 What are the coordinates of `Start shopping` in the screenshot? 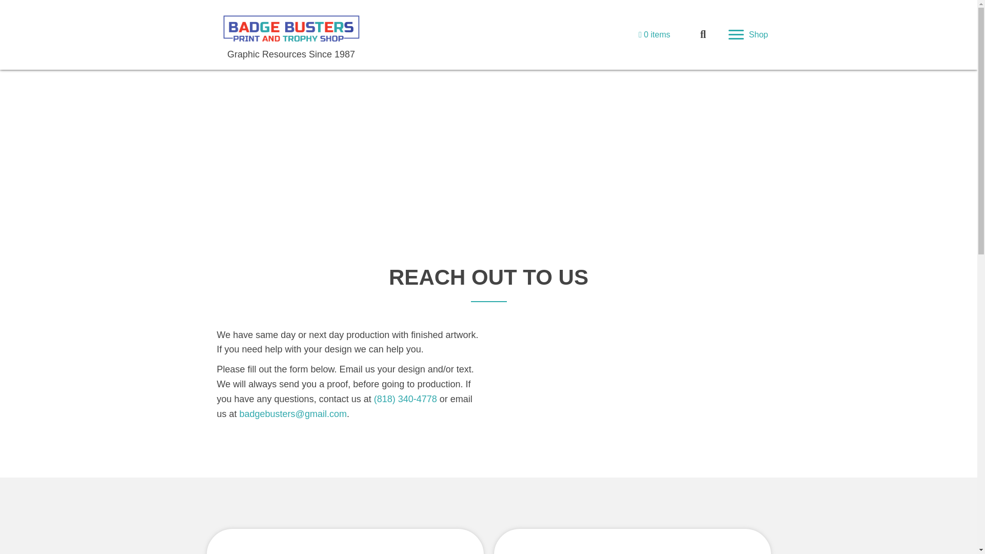 It's located at (654, 34).